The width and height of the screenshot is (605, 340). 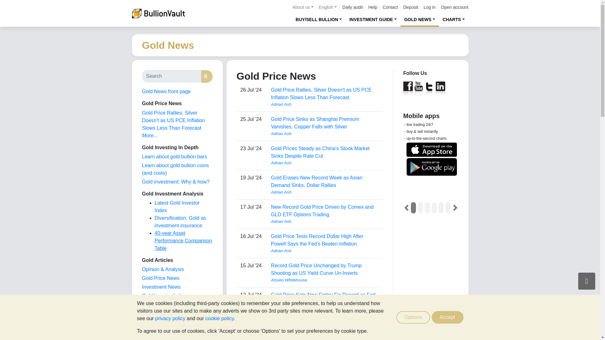 What do you see at coordinates (373, 19) in the screenshot?
I see `INVESTMENT GUIDE` at bounding box center [373, 19].